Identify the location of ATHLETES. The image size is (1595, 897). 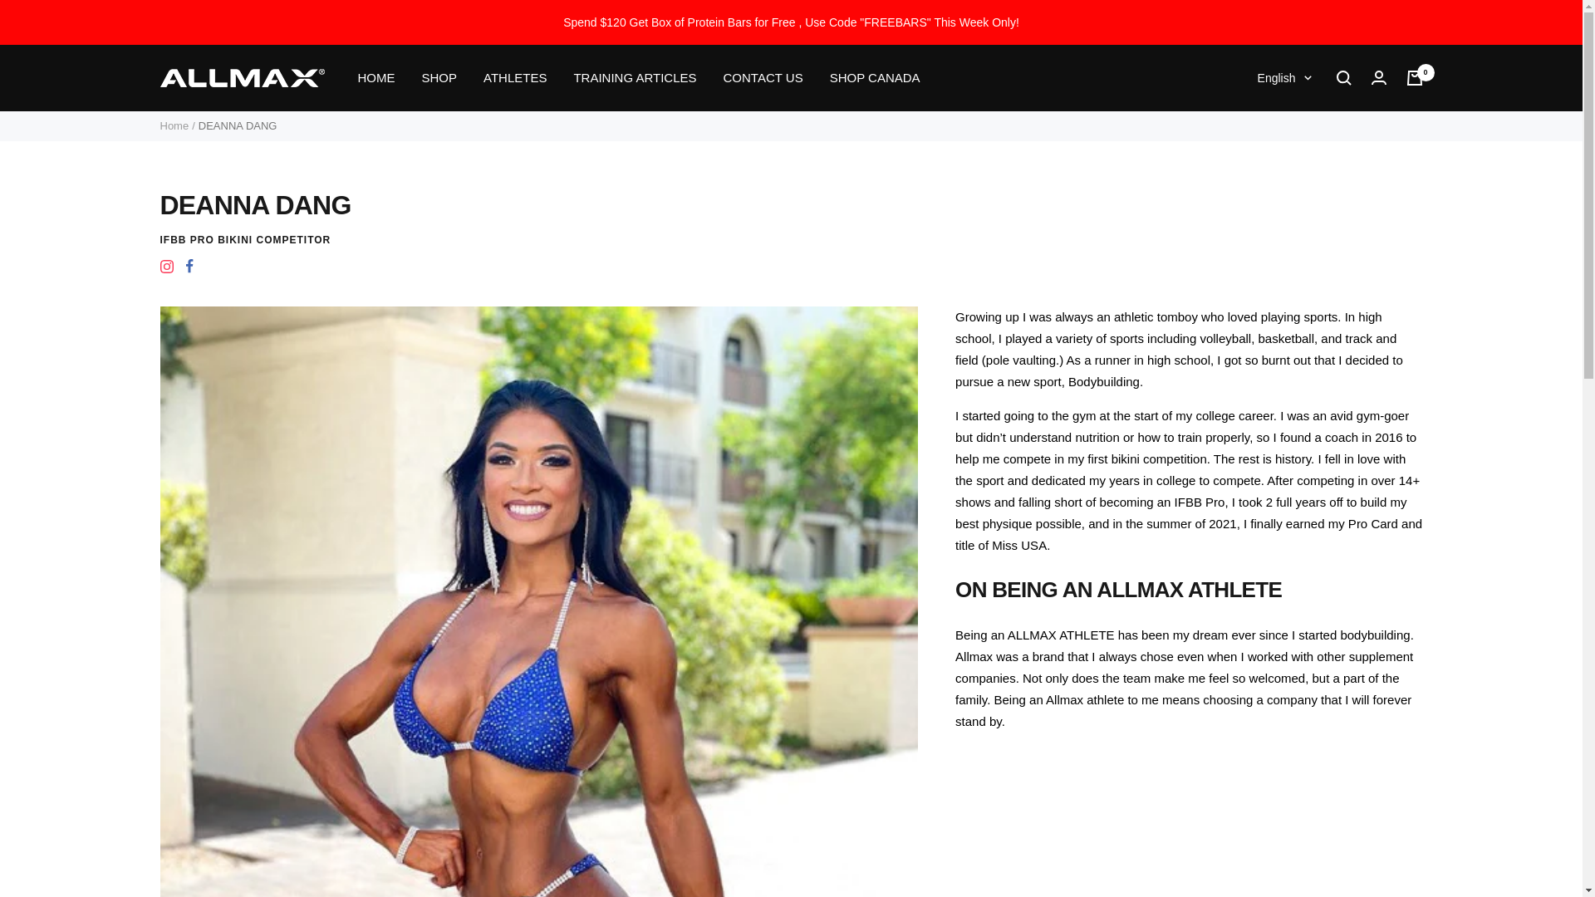
(515, 78).